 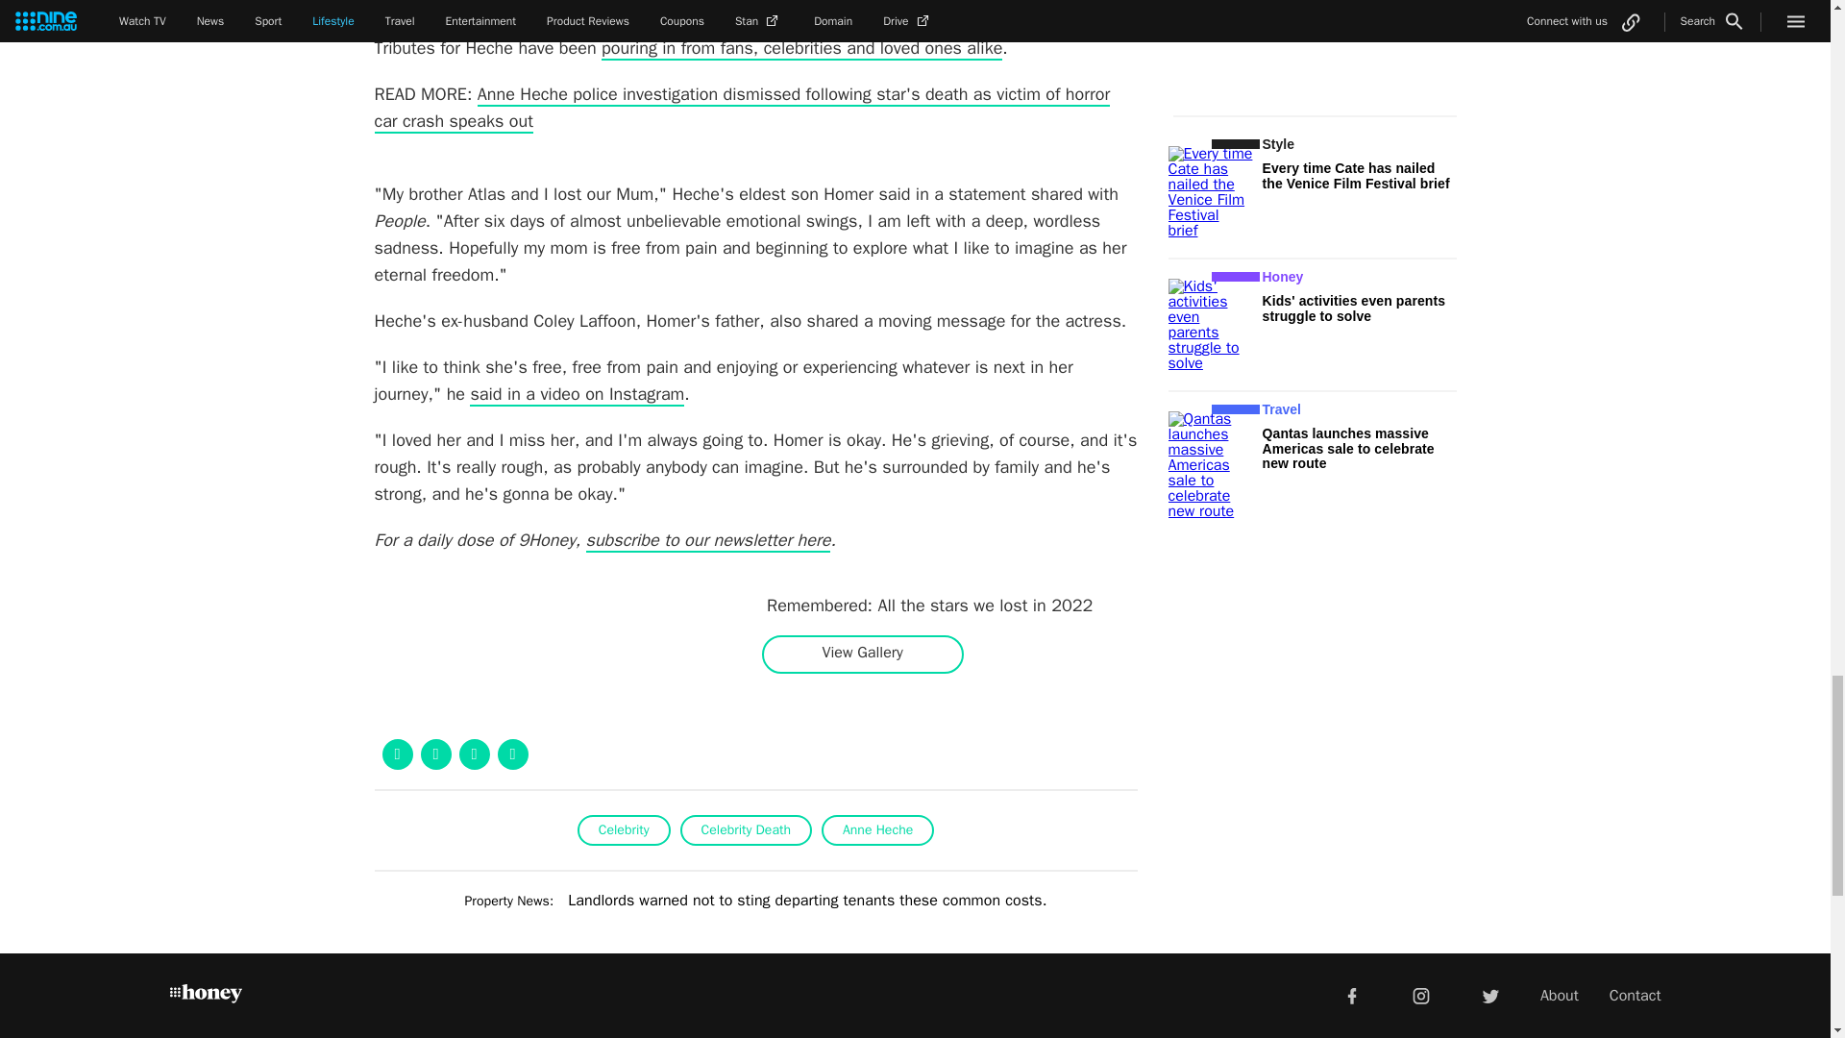 I want to click on twitter, so click(x=1489, y=995).